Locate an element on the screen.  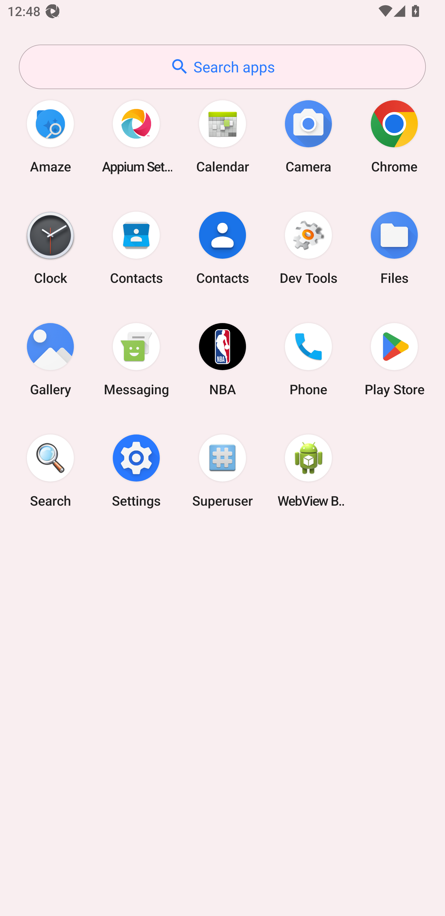
Camera is located at coordinates (308, 136).